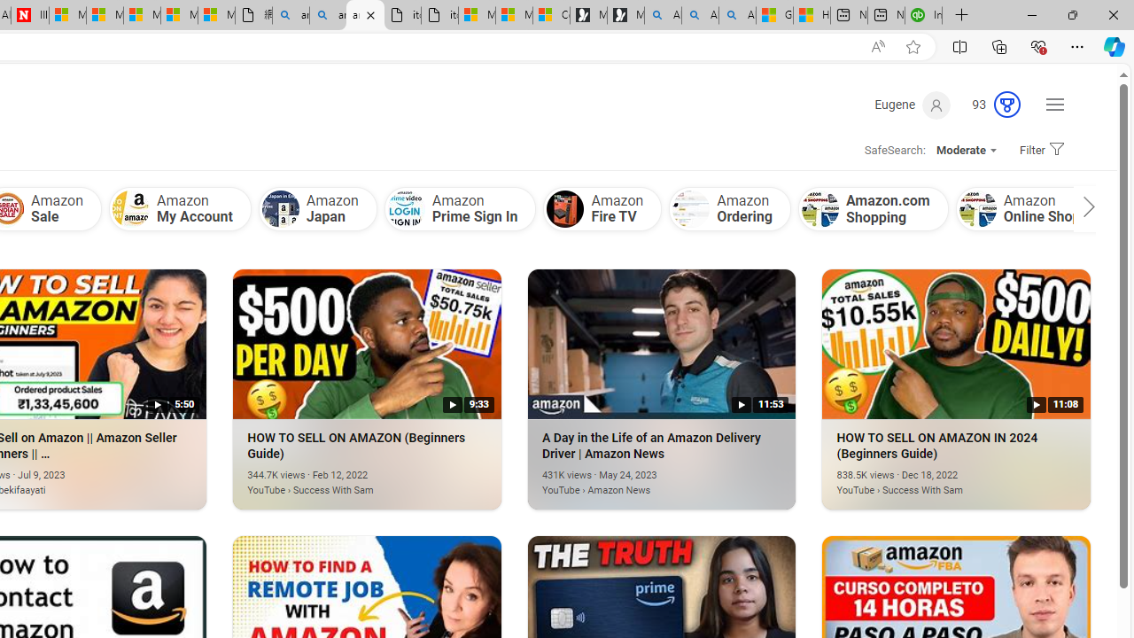  What do you see at coordinates (874, 208) in the screenshot?
I see `Amazon.com Shopping` at bounding box center [874, 208].